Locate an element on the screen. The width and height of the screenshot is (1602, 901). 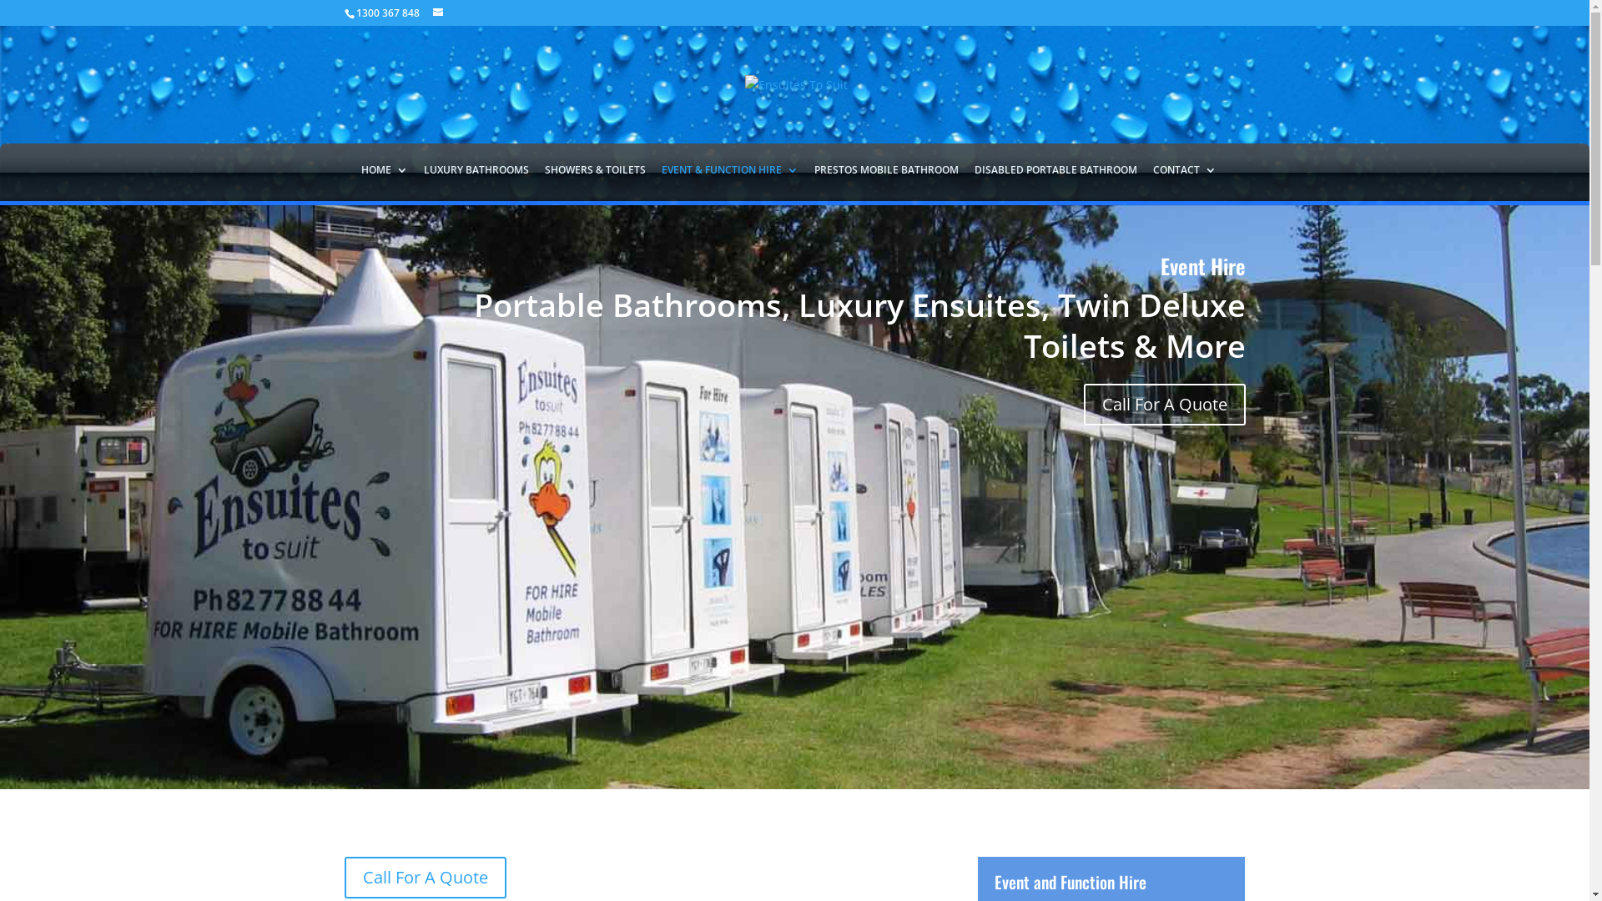
HOME is located at coordinates (384, 180).